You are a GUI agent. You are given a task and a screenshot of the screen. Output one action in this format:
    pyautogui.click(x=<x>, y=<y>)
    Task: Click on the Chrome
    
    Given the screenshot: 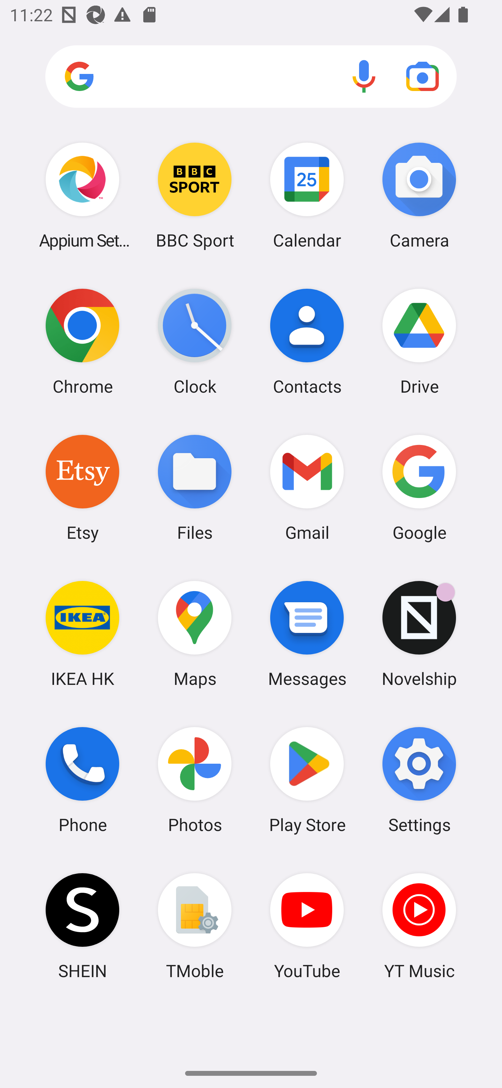 What is the action you would take?
    pyautogui.click(x=82, y=341)
    